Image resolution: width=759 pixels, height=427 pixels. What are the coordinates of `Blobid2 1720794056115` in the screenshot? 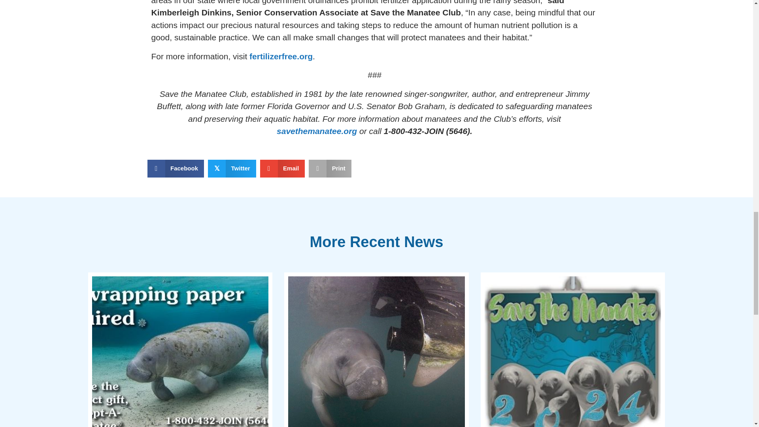 It's located at (180, 351).